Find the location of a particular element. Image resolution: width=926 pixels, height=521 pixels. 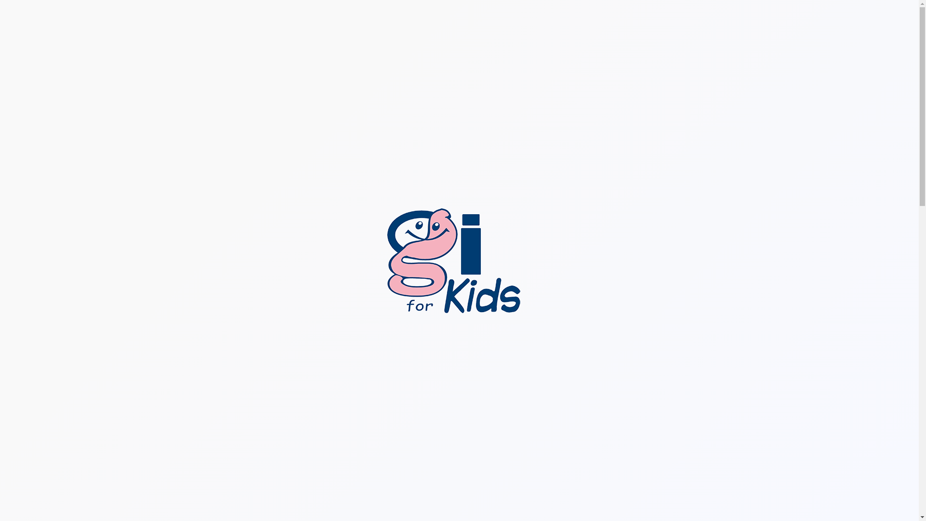

ABOUT US is located at coordinates (604, 82).